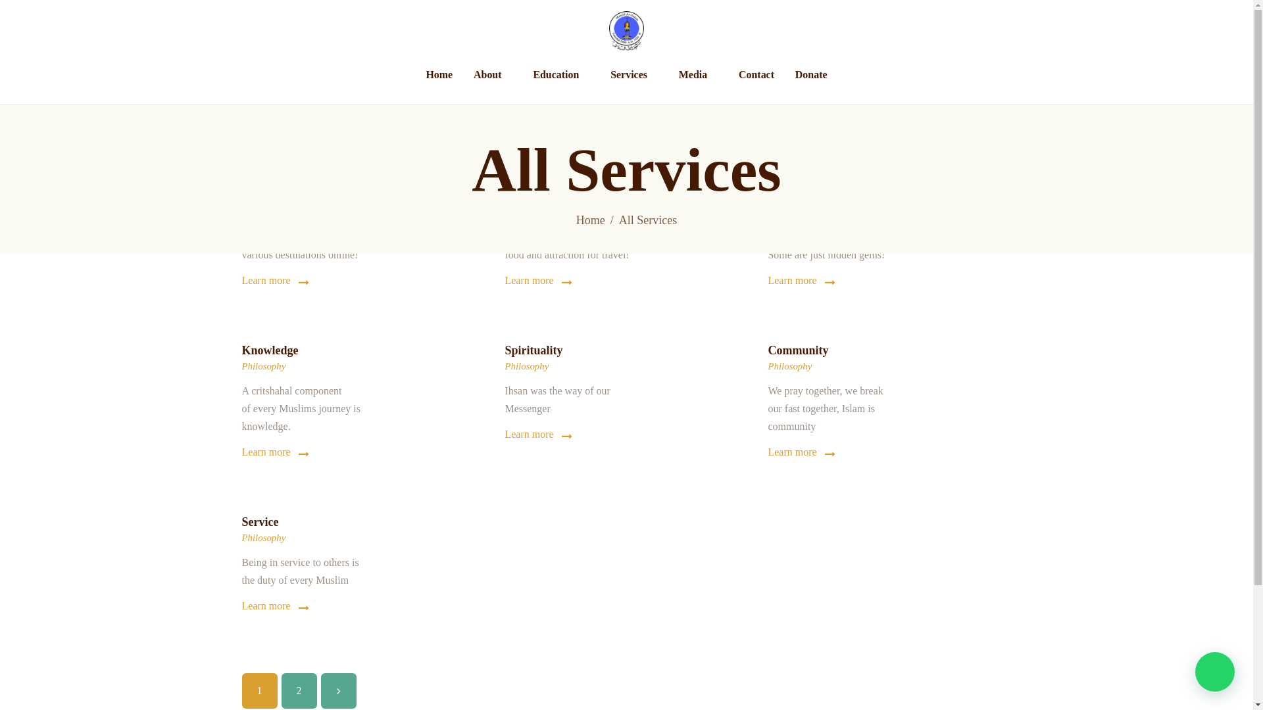  Describe the element at coordinates (263, 23) in the screenshot. I see `View all posts in Attractions` at that location.